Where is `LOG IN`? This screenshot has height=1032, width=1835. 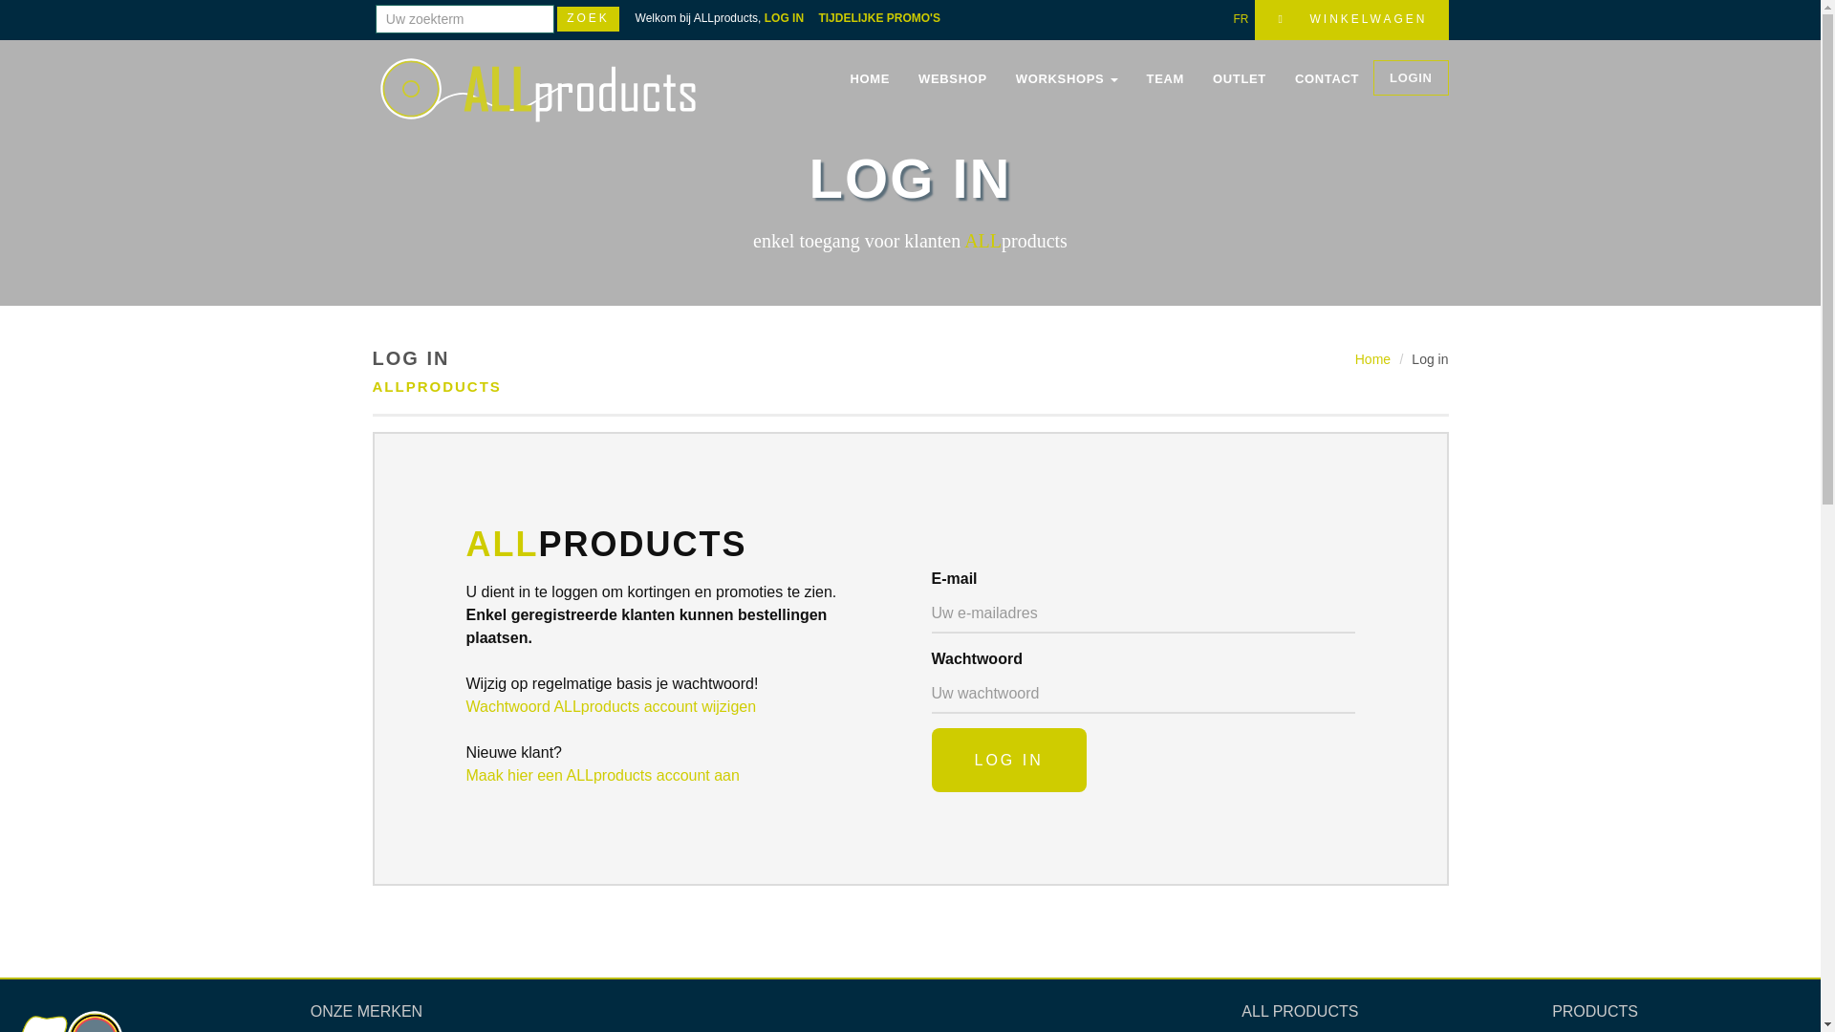
LOG IN is located at coordinates (789, 18).